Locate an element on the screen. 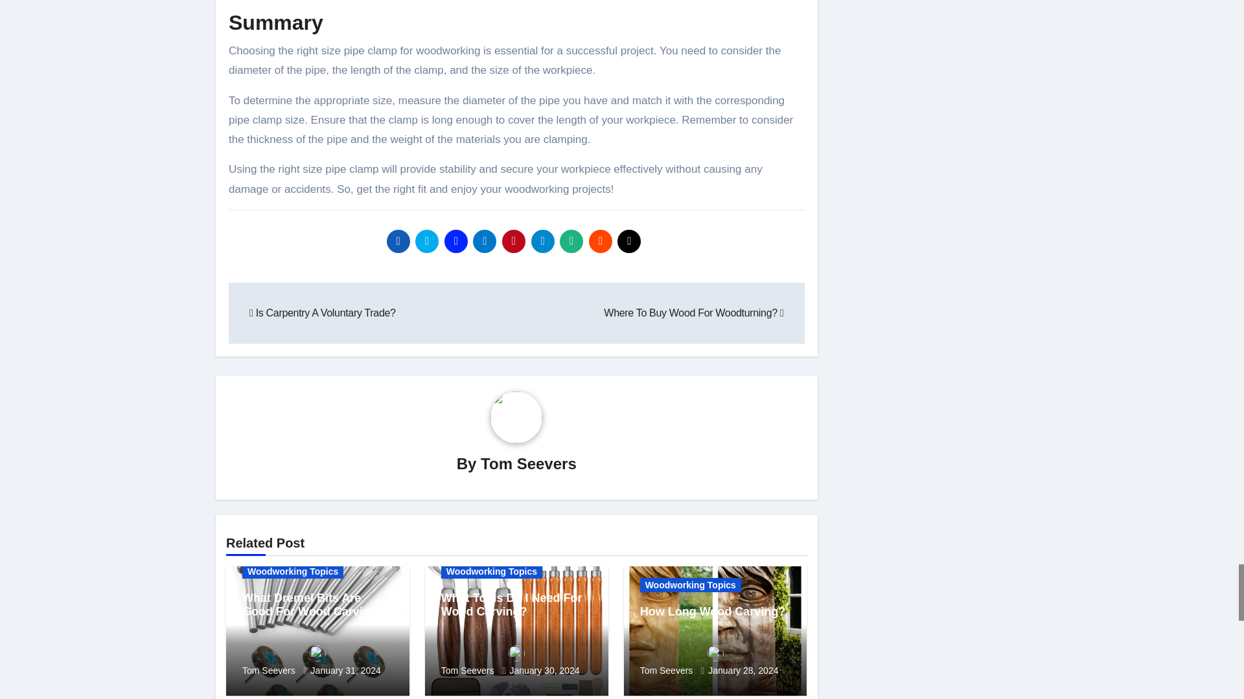 This screenshot has width=1244, height=699. Is Carpentry A Voluntary Trade? is located at coordinates (323, 313).